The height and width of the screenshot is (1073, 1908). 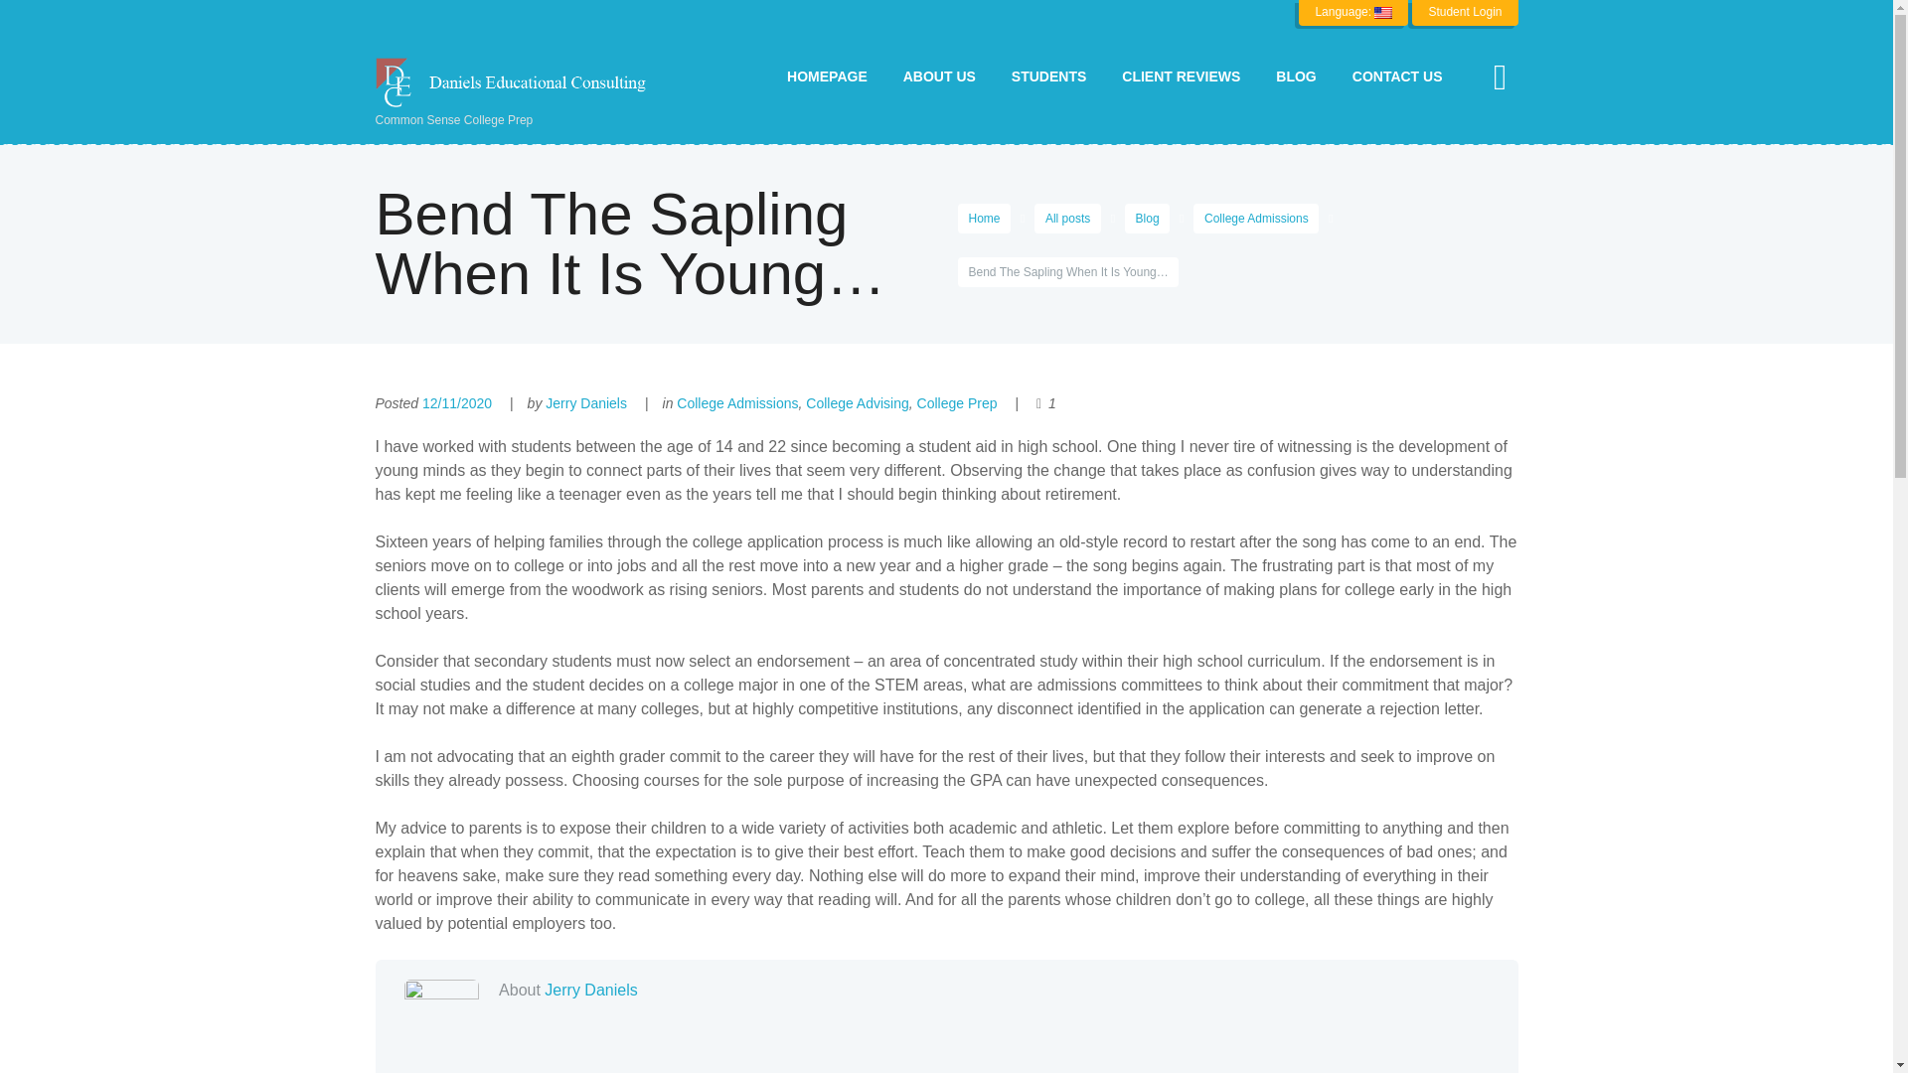 I want to click on English, so click(x=1353, y=12).